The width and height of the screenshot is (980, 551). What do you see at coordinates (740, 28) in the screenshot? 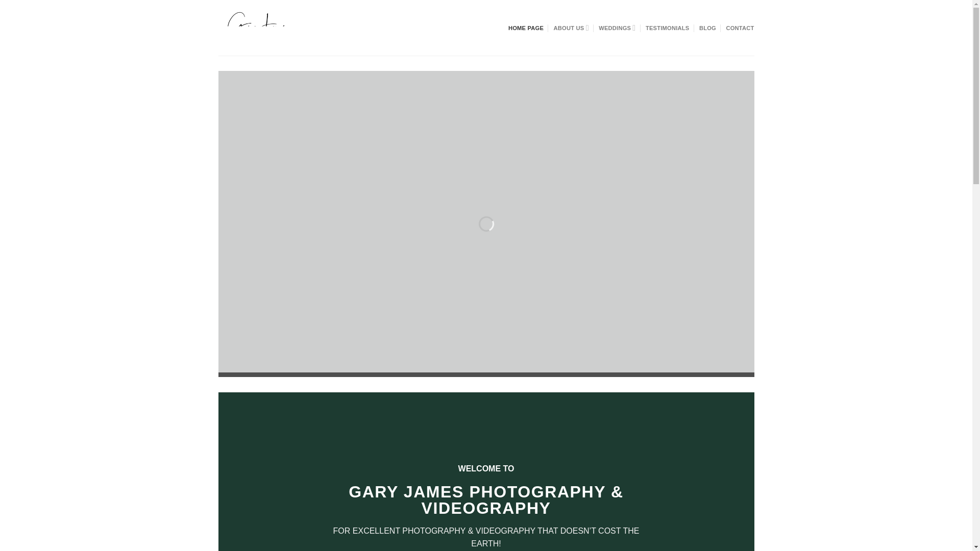
I see `CONTACT` at bounding box center [740, 28].